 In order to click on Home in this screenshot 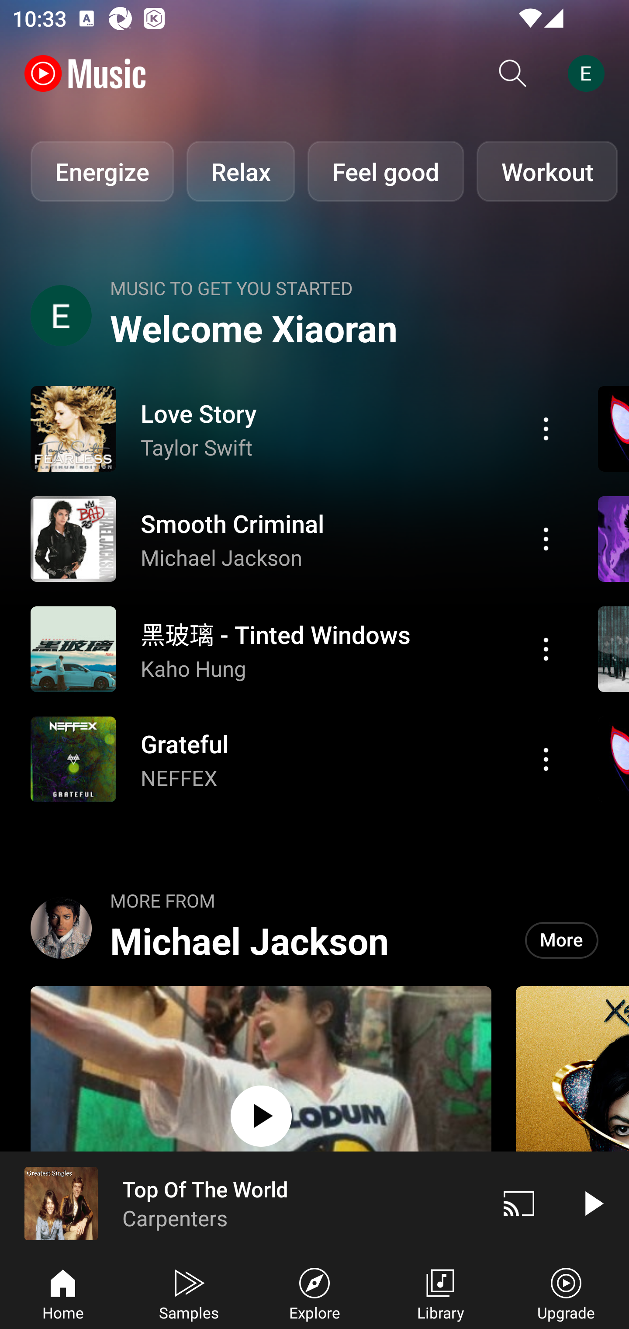, I will do `click(63, 1292)`.